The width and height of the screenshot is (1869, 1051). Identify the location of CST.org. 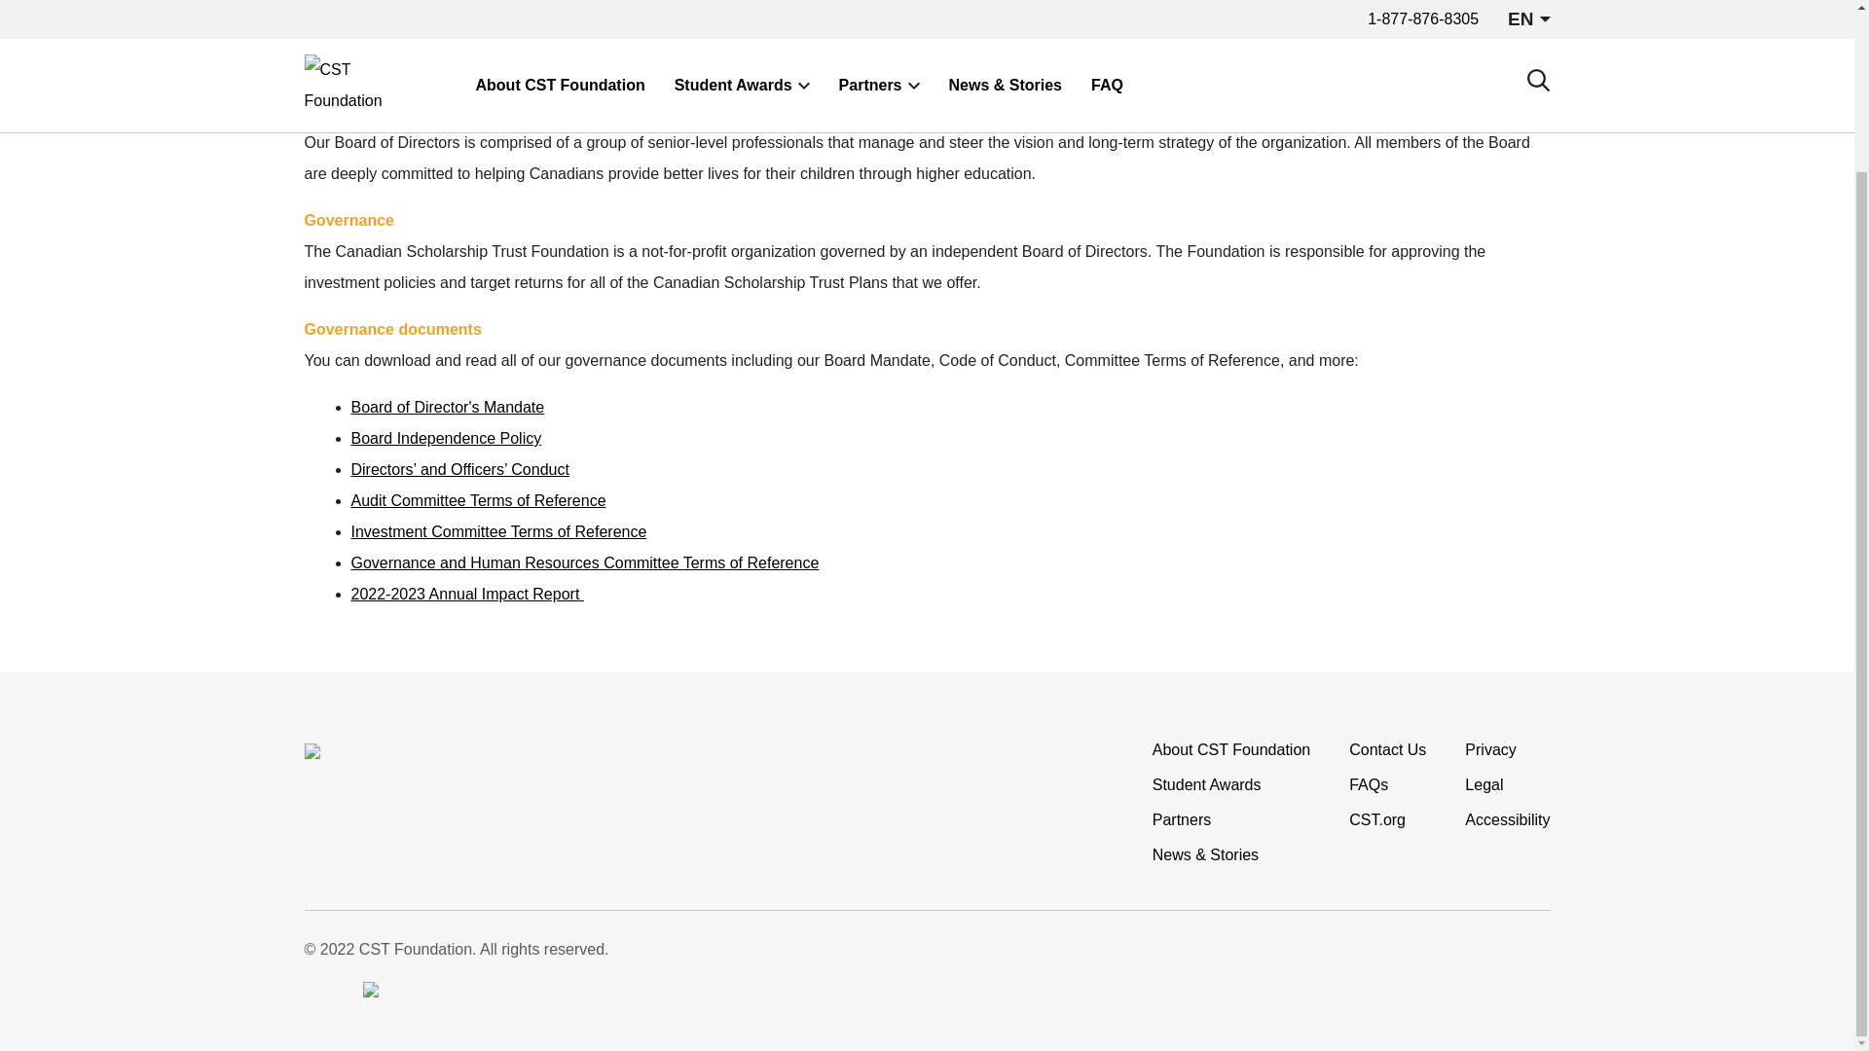
(1376, 819).